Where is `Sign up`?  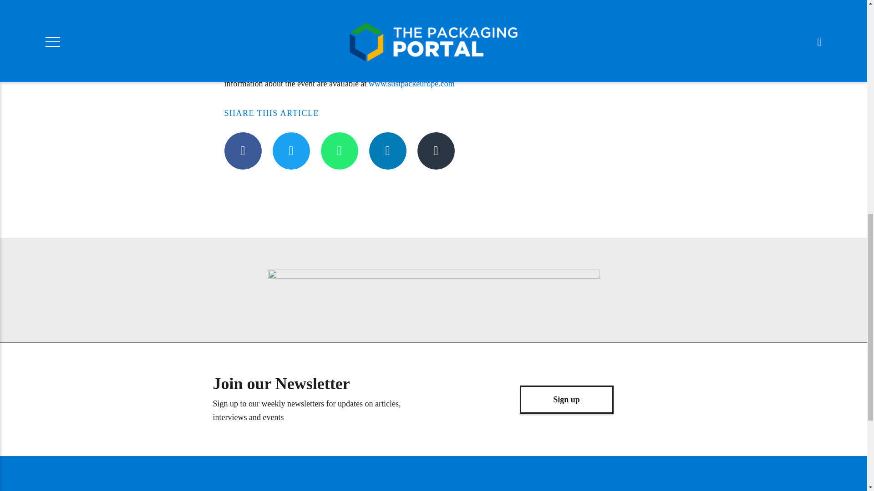
Sign up is located at coordinates (566, 399).